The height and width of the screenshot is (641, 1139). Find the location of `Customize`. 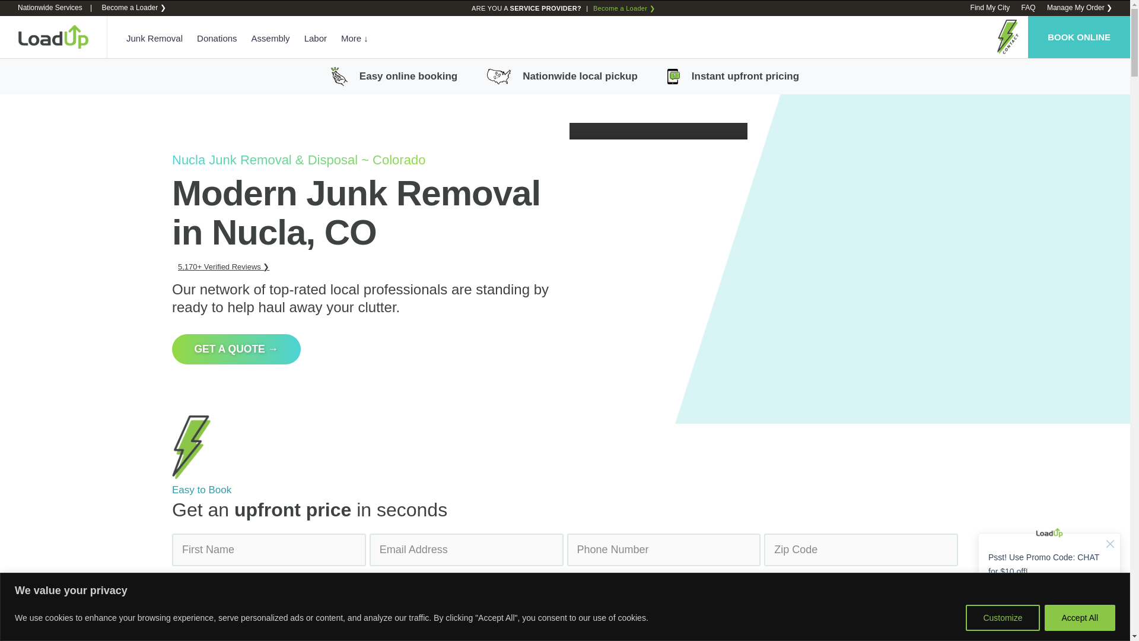

Customize is located at coordinates (1003, 617).